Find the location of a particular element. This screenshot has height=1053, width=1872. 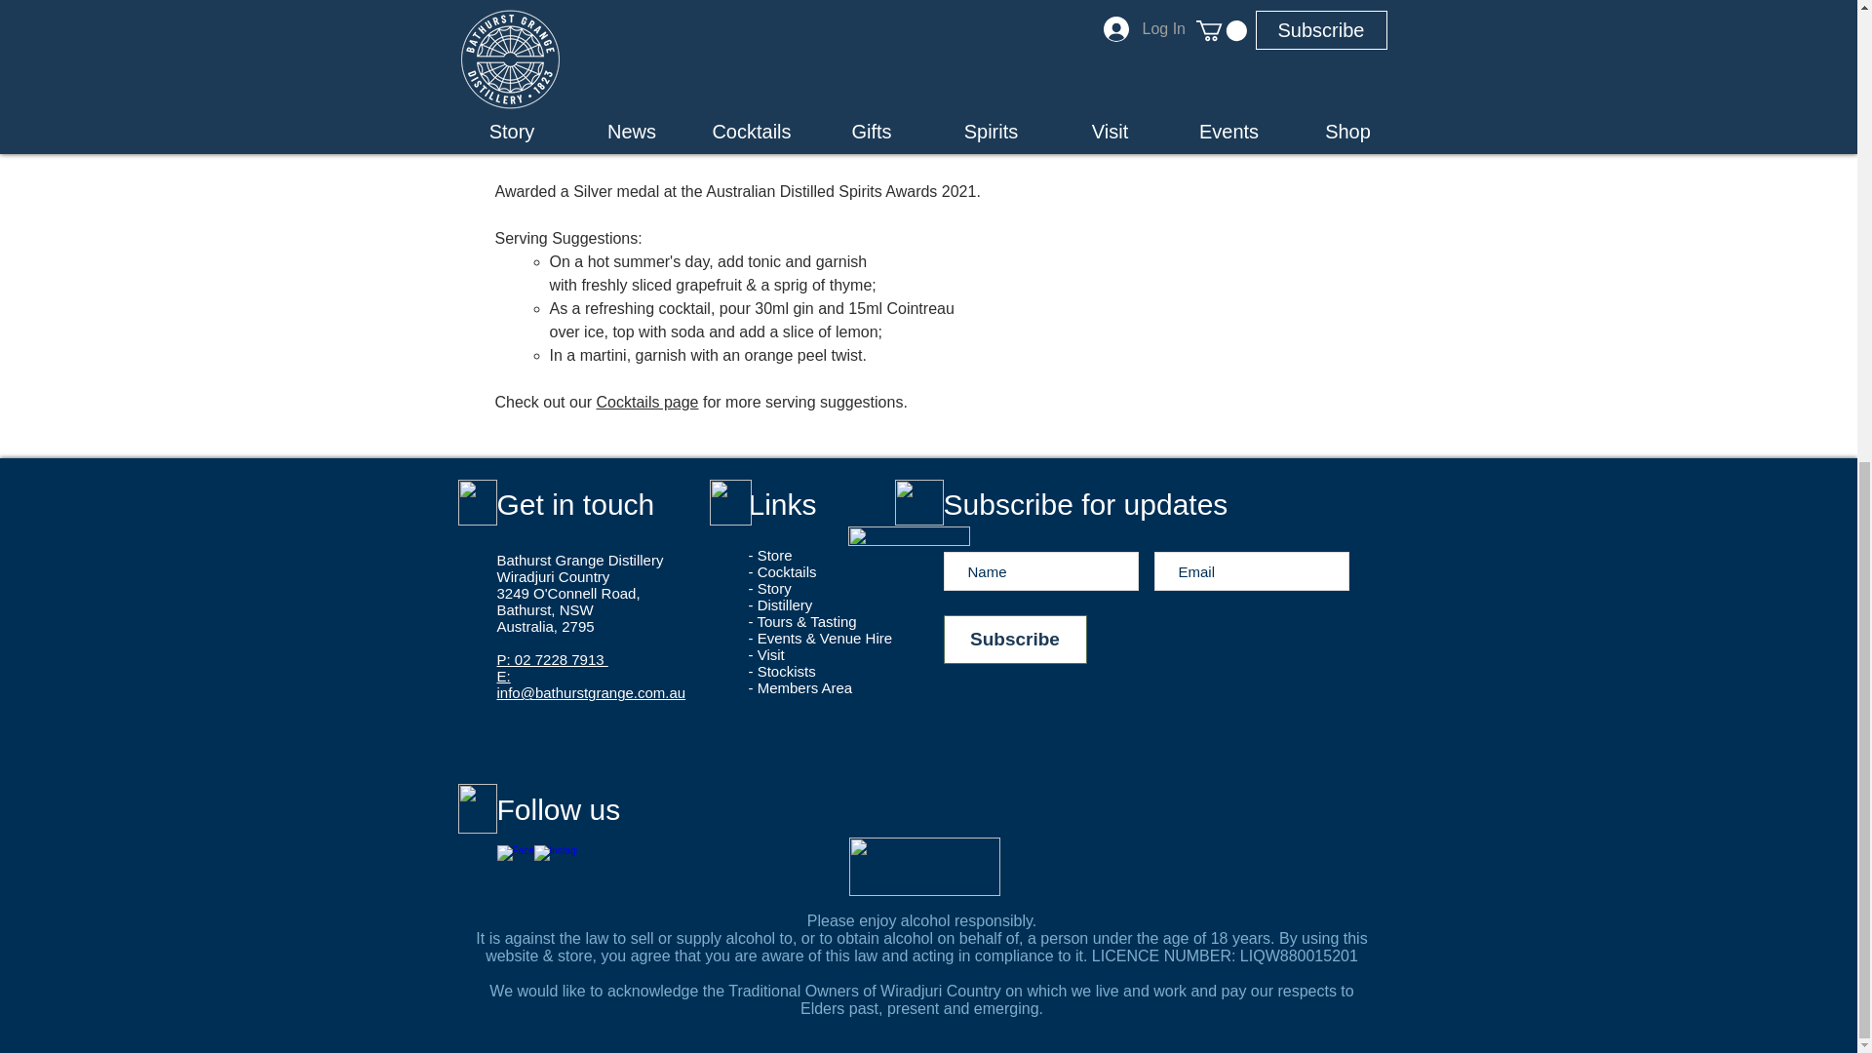

- Store is located at coordinates (770, 554).